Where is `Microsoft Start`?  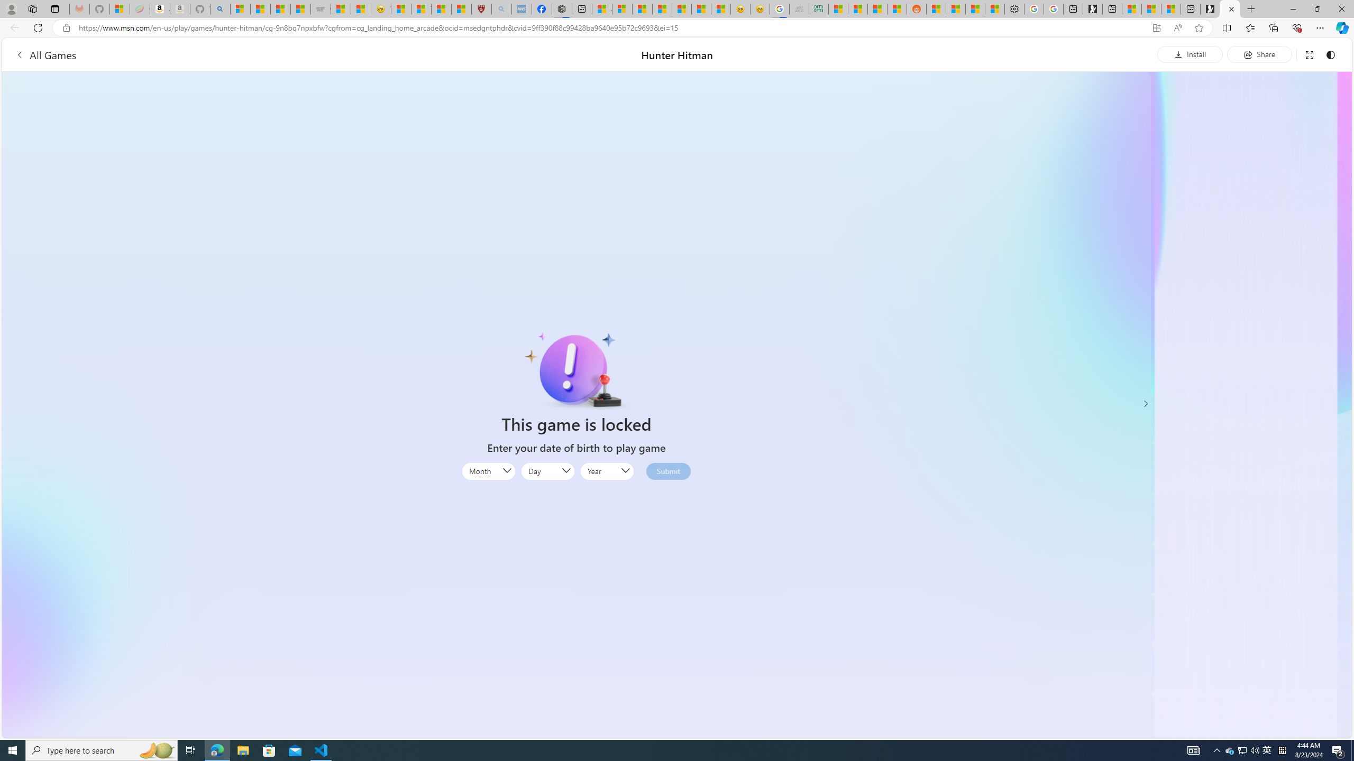
Microsoft Start is located at coordinates (1151, 9).